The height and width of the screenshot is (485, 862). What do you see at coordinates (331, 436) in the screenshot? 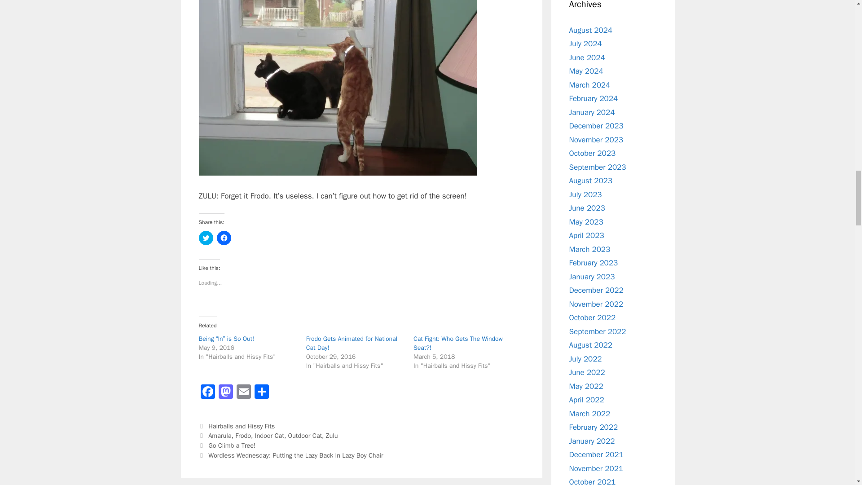
I see `Zulu` at bounding box center [331, 436].